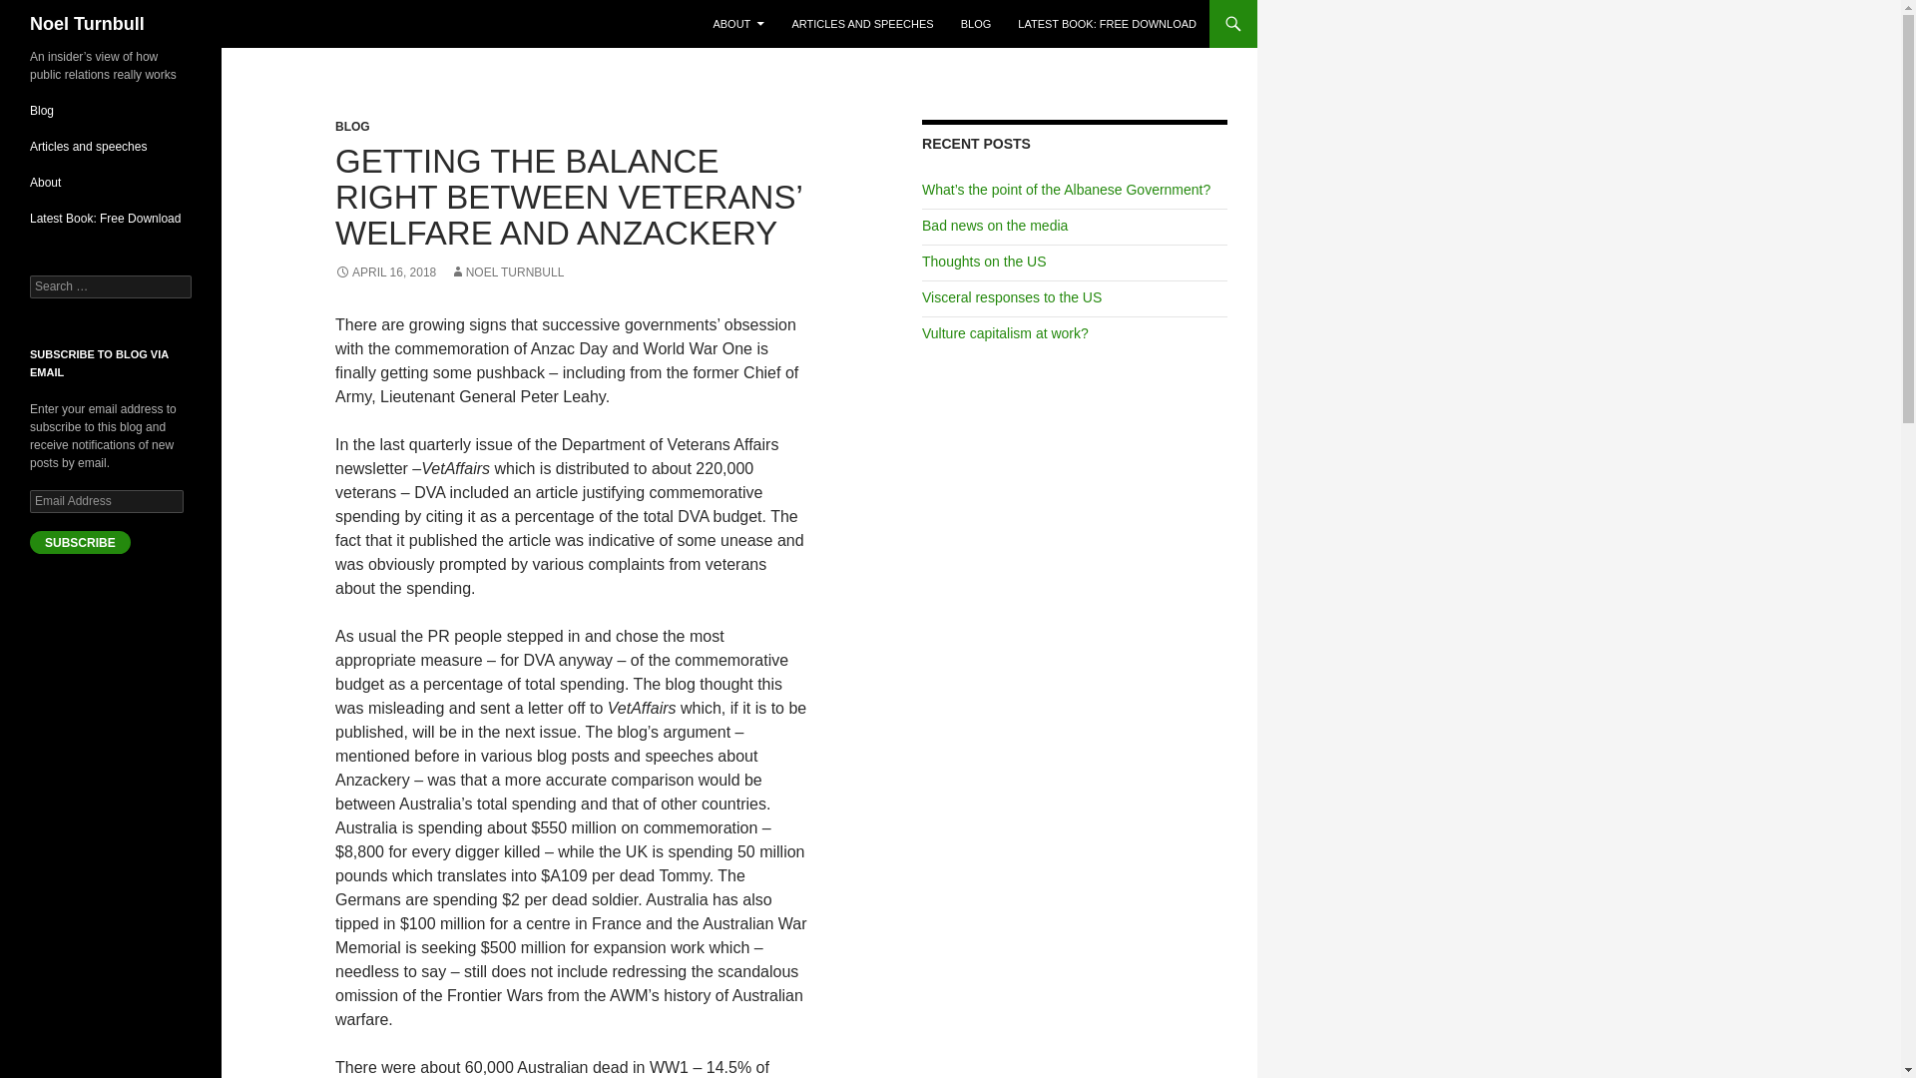  Describe the element at coordinates (105, 218) in the screenshot. I see `Latest Book: Free Download` at that location.